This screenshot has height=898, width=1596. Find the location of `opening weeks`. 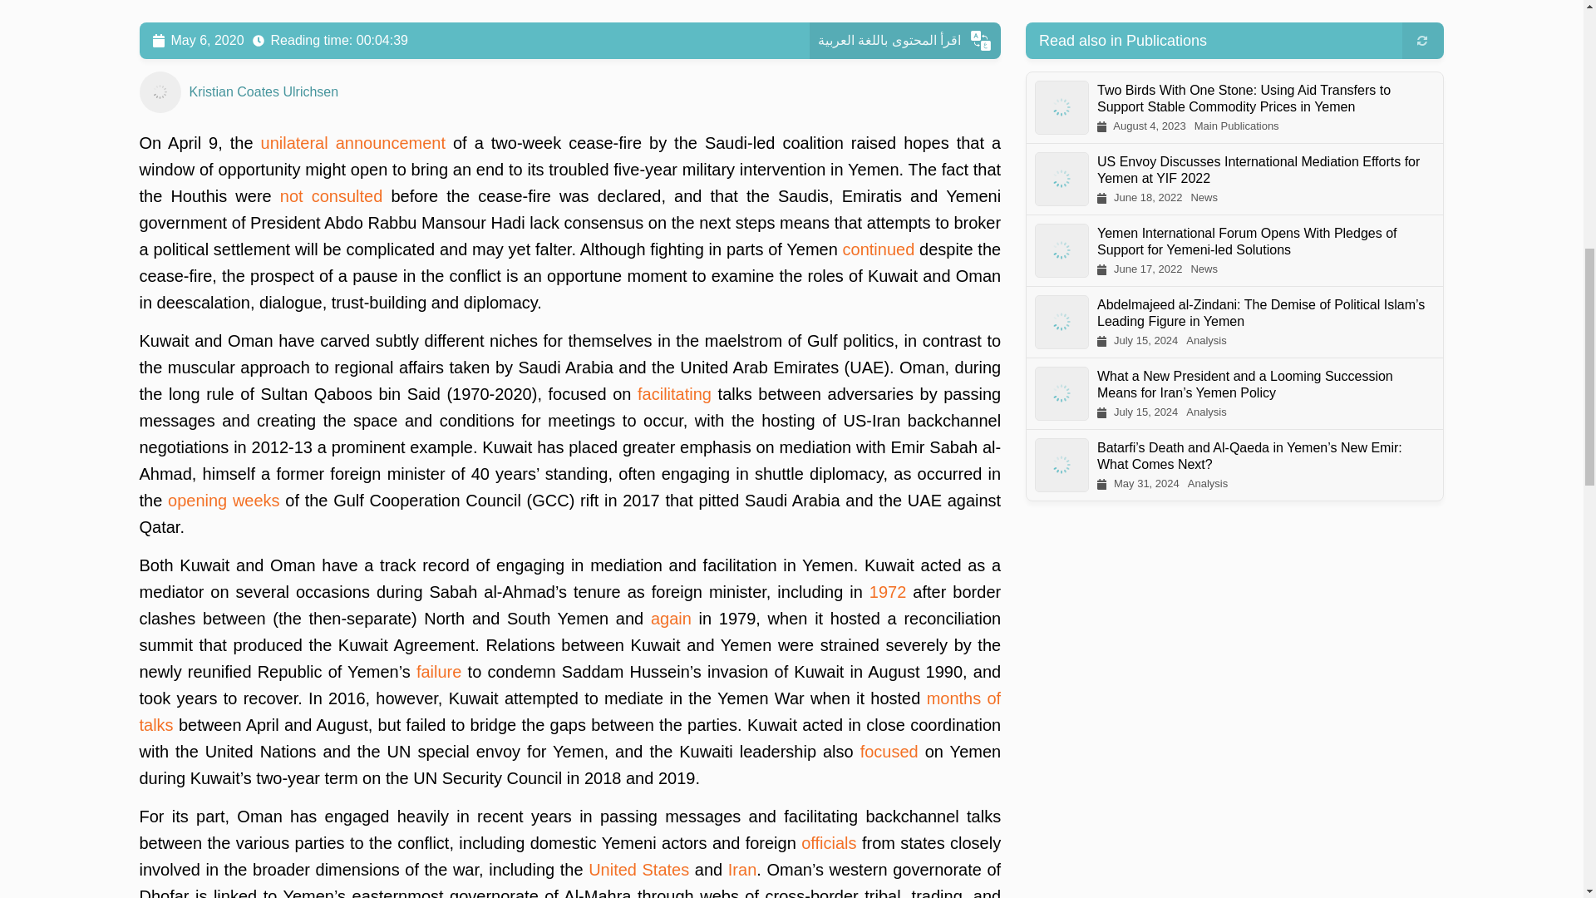

opening weeks is located at coordinates (224, 501).